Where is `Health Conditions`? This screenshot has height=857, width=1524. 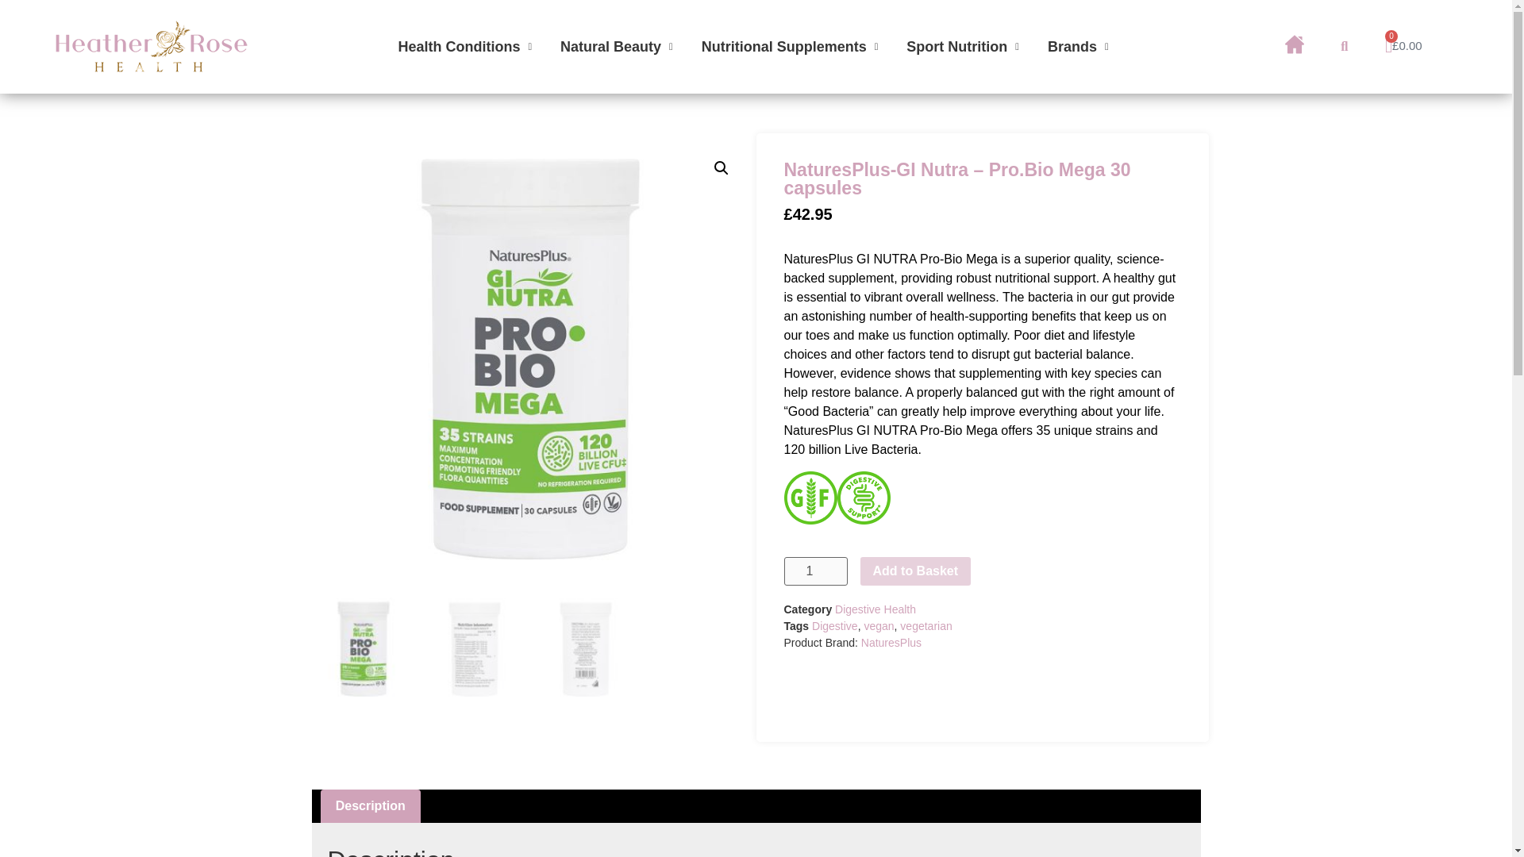 Health Conditions is located at coordinates (464, 46).